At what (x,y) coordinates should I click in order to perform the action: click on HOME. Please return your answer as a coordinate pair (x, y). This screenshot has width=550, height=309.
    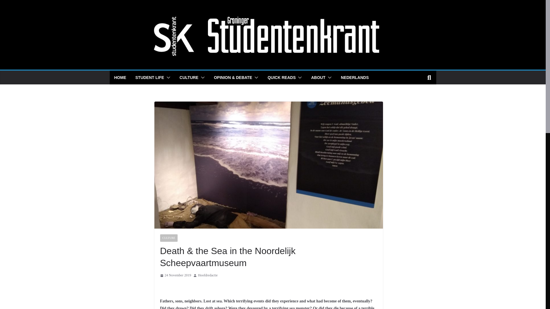
    Looking at the image, I should click on (120, 78).